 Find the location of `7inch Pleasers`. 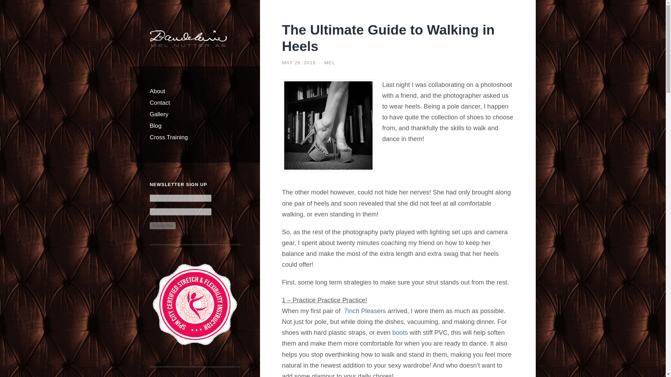

7inch Pleasers is located at coordinates (366, 311).